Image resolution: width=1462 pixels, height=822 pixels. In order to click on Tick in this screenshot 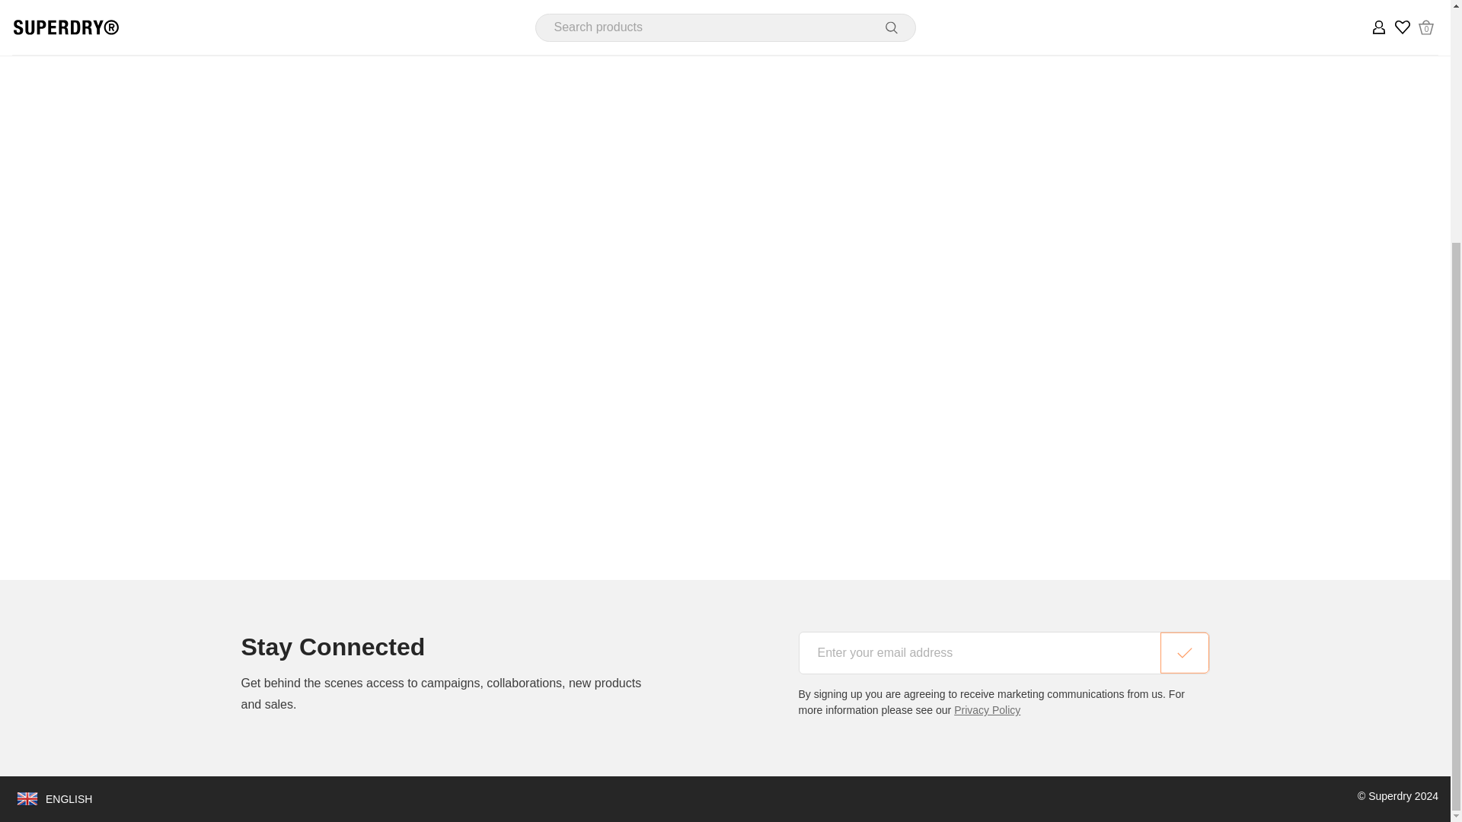, I will do `click(1185, 653)`.